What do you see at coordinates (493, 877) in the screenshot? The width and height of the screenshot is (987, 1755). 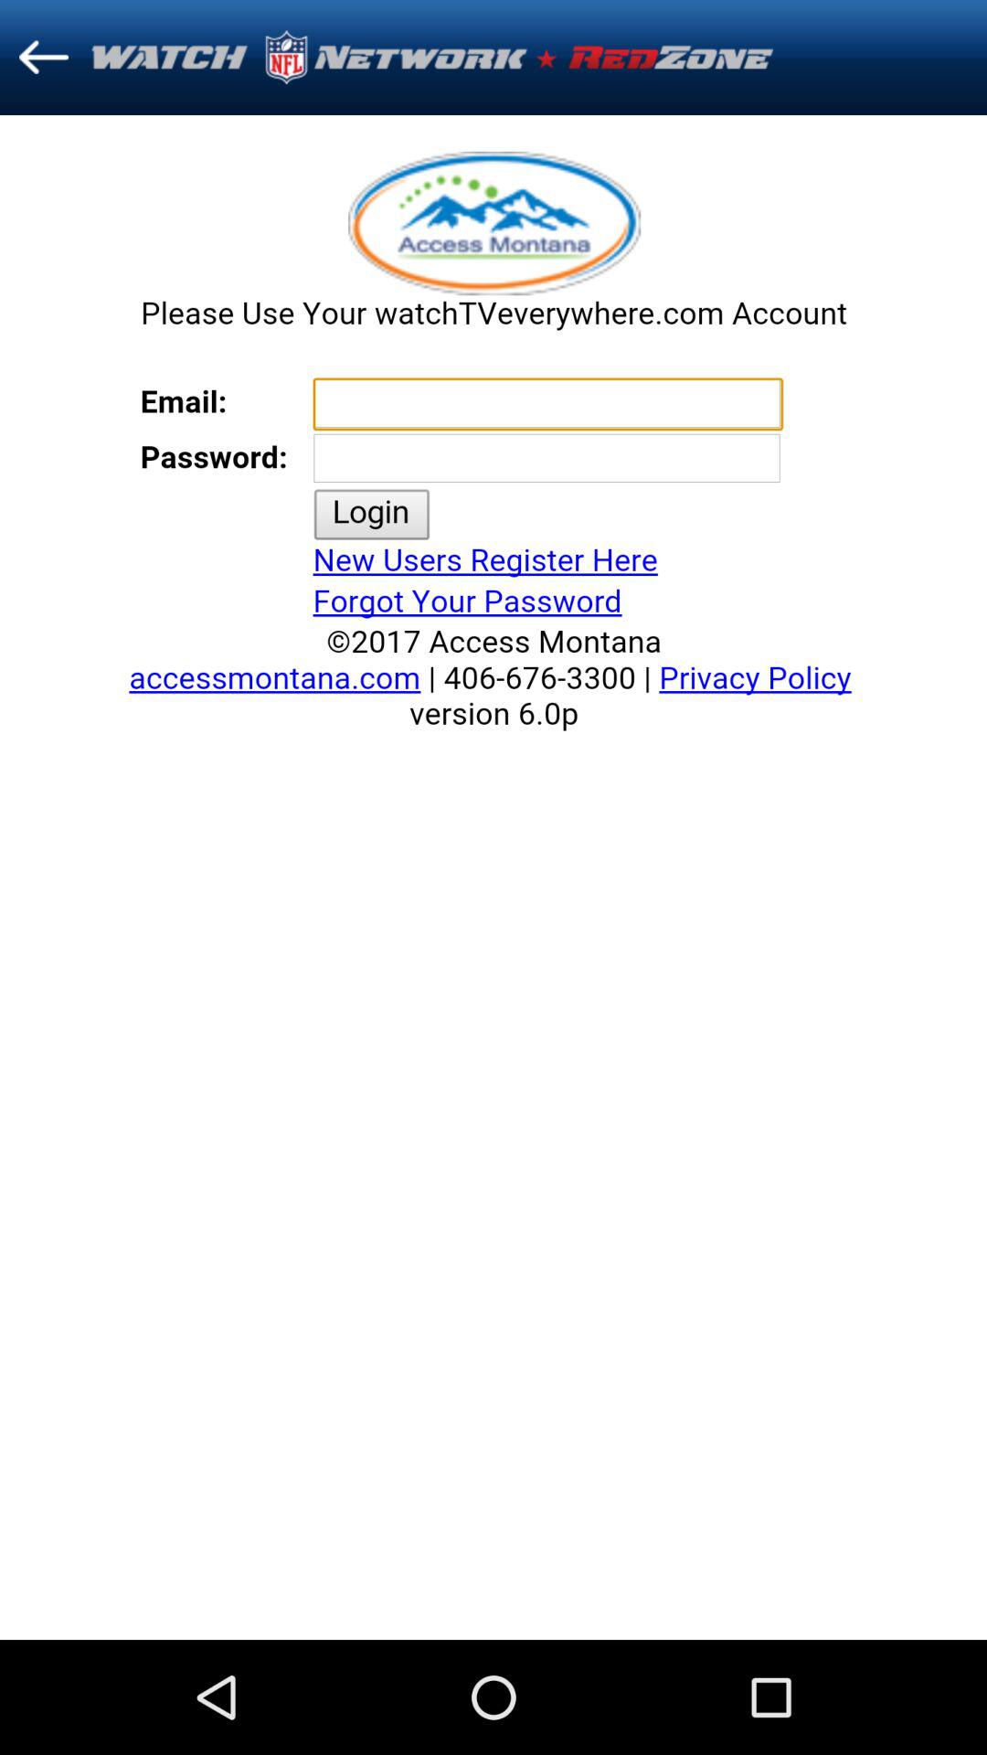 I see `sign in` at bounding box center [493, 877].